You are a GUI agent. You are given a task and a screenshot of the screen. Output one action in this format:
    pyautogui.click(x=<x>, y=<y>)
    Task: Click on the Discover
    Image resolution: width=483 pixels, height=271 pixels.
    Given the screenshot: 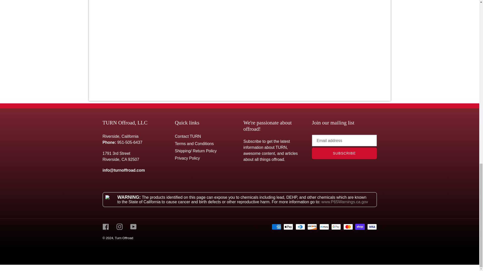 What is the action you would take?
    pyautogui.click(x=312, y=227)
    